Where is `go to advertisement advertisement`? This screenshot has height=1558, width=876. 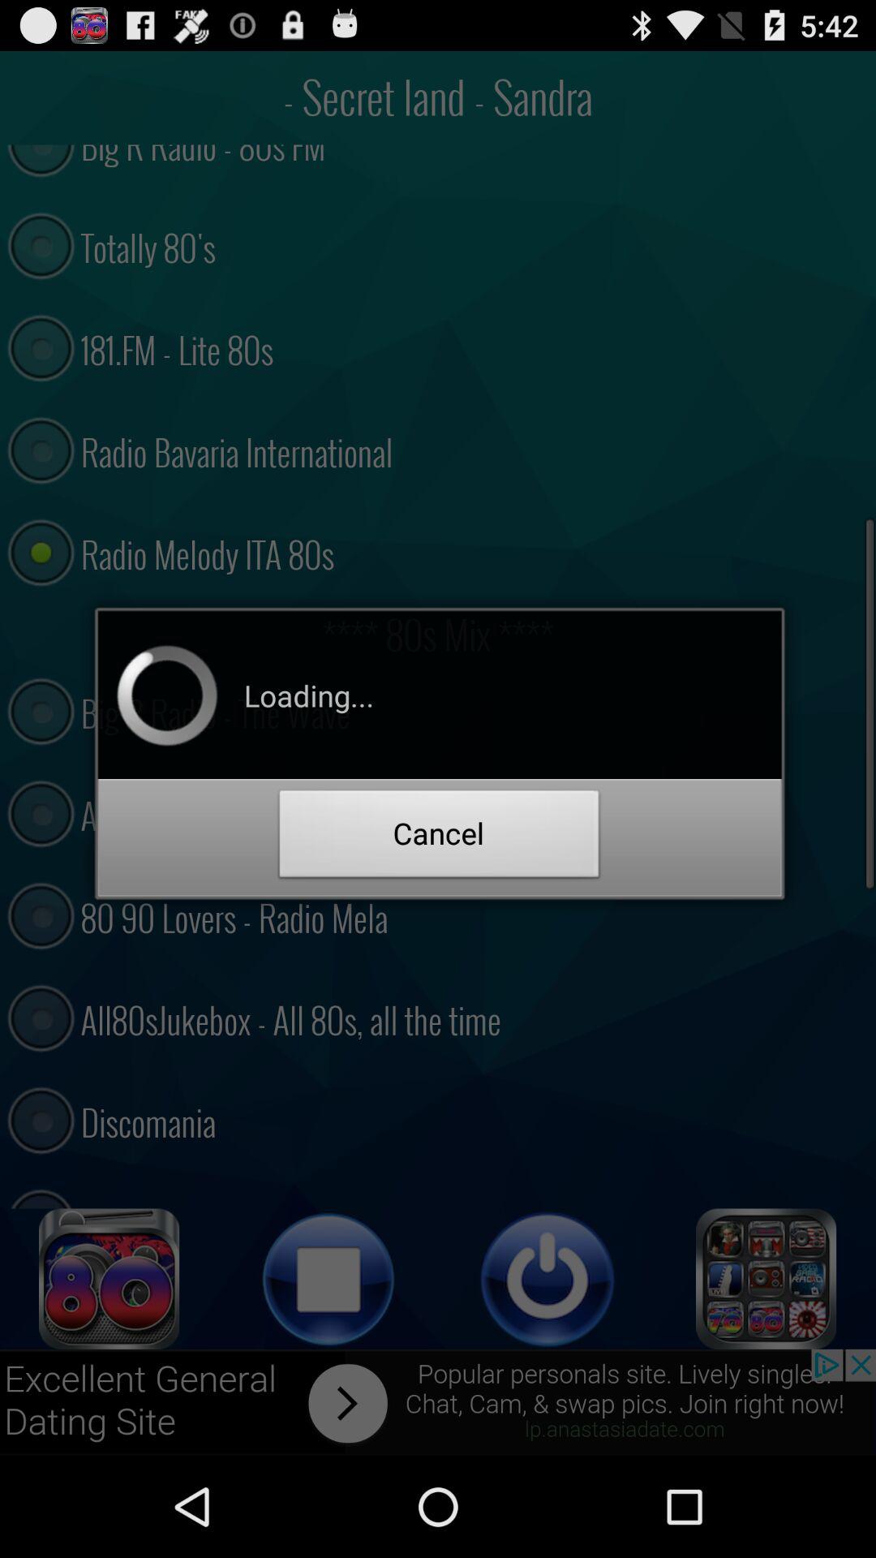 go to advertisement advertisement is located at coordinates (438, 1402).